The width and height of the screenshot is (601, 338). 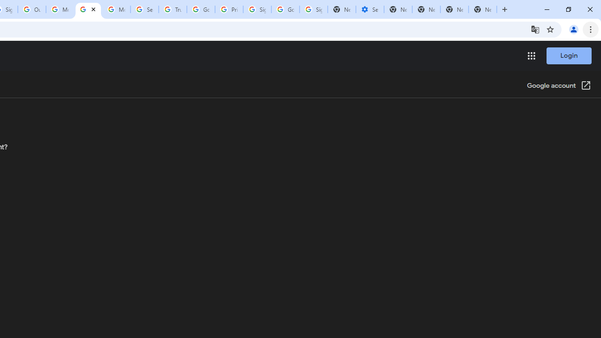 What do you see at coordinates (201, 9) in the screenshot?
I see `Google Ads - Sign in` at bounding box center [201, 9].